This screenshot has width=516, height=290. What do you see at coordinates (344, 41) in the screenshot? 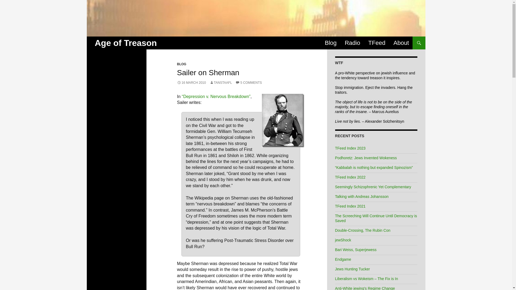
I see `Skip to content` at bounding box center [344, 41].